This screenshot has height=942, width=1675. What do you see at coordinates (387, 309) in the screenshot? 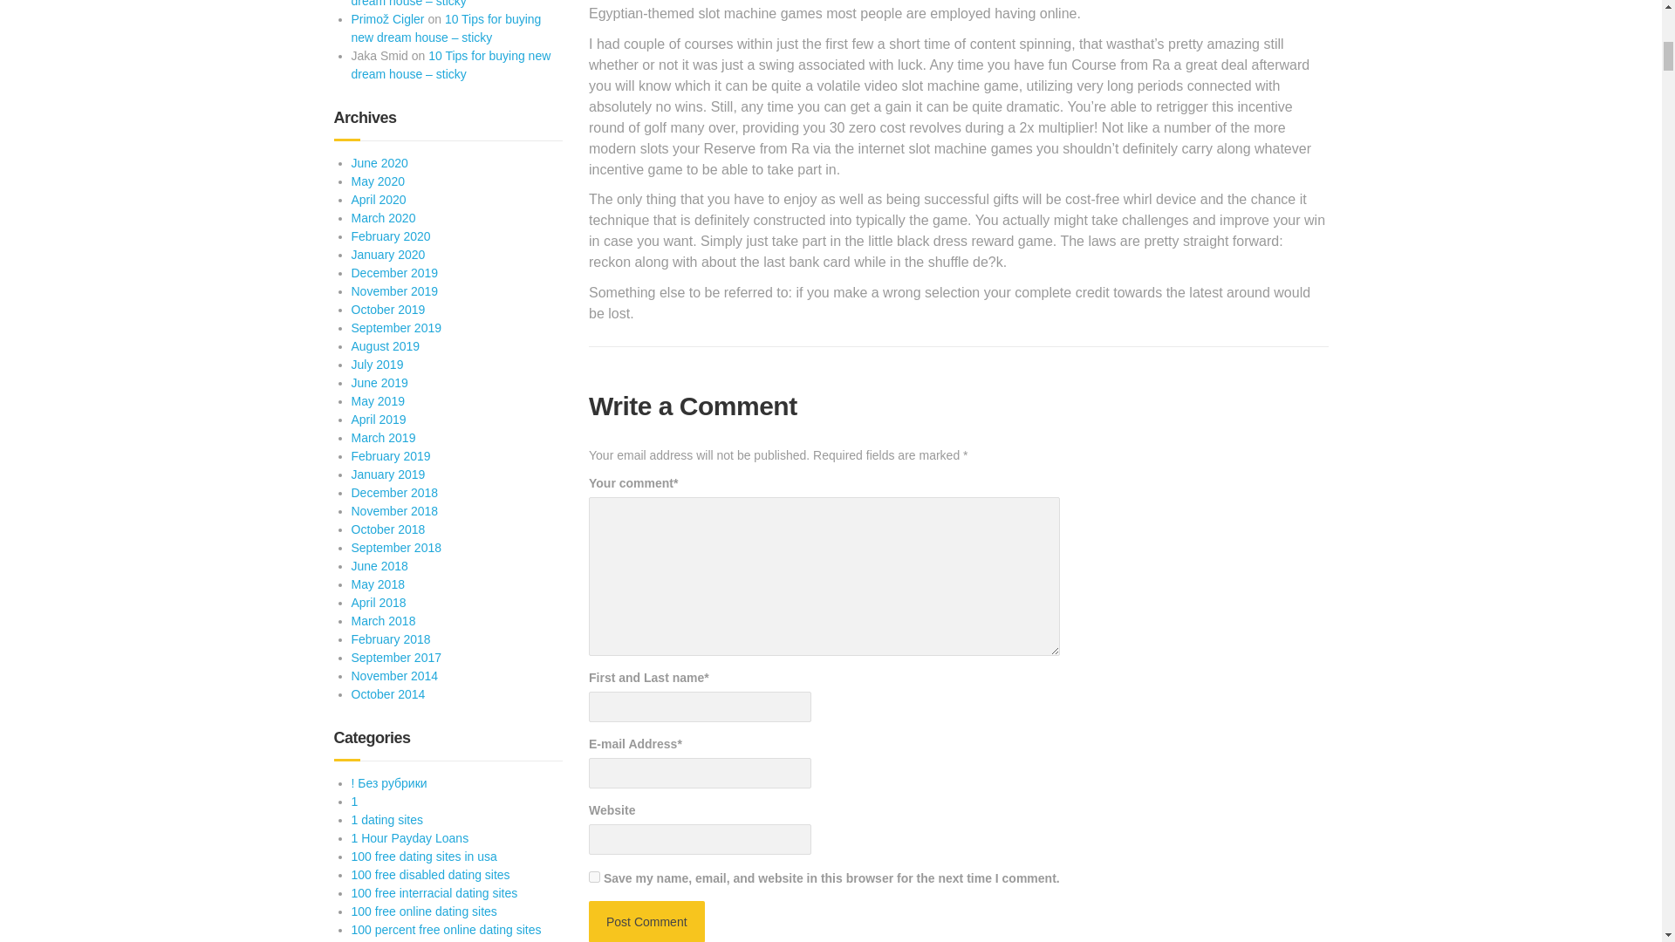
I see `October 2019` at bounding box center [387, 309].